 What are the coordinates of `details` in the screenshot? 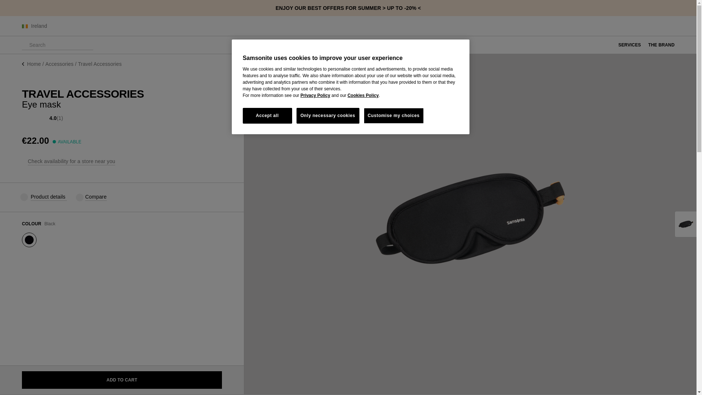 It's located at (23, 197).